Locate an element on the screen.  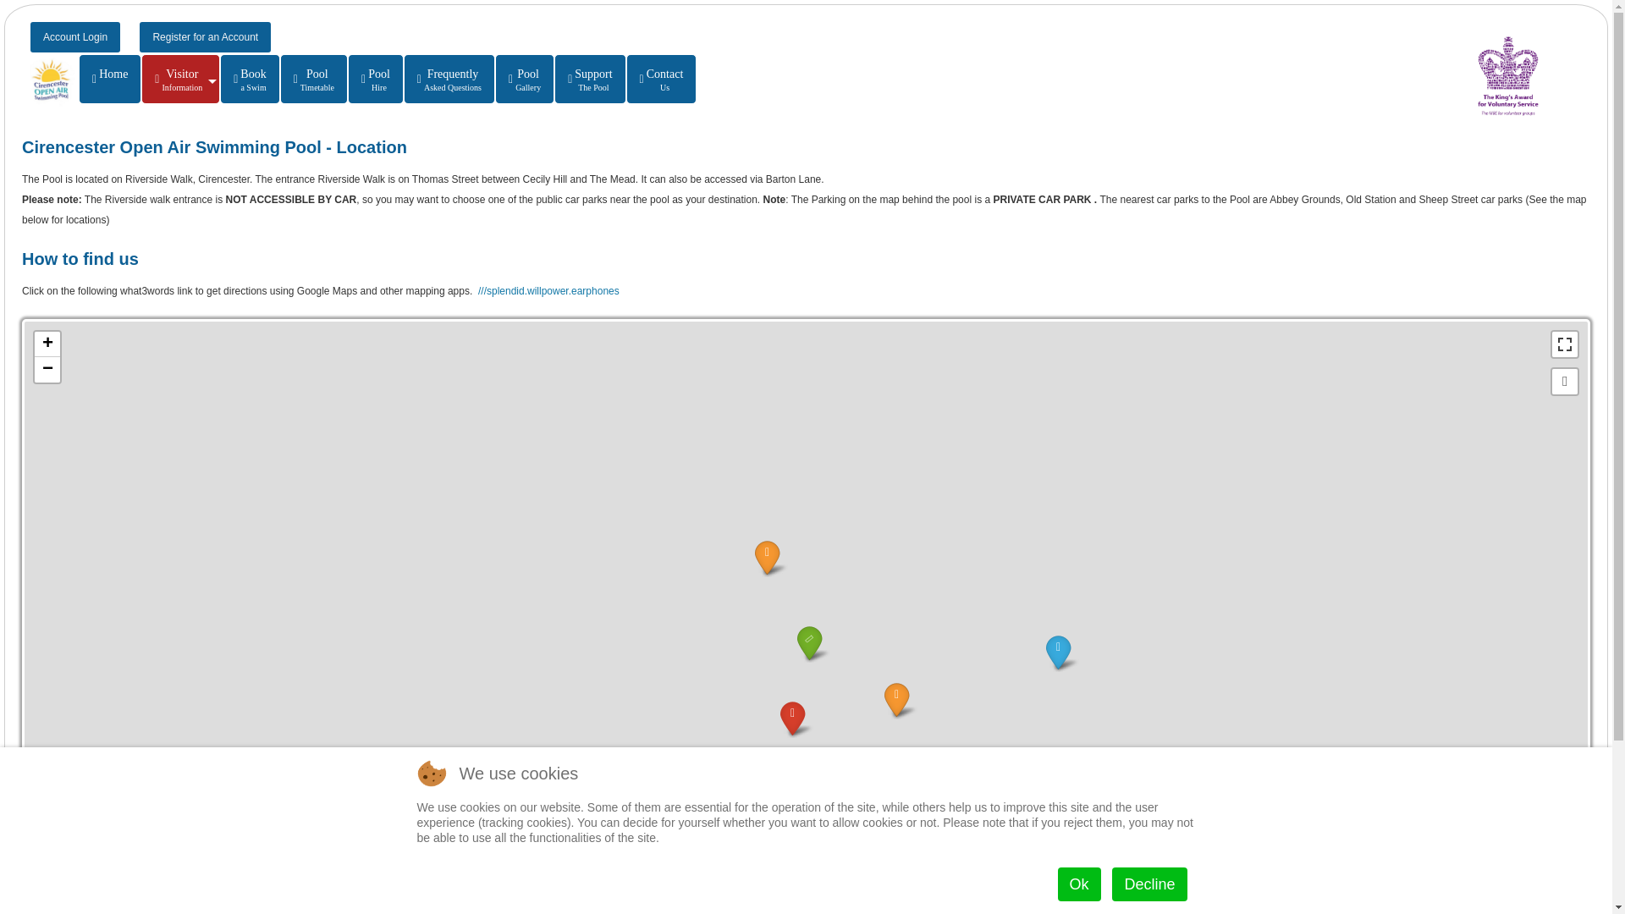
Decline is located at coordinates (1564, 344).